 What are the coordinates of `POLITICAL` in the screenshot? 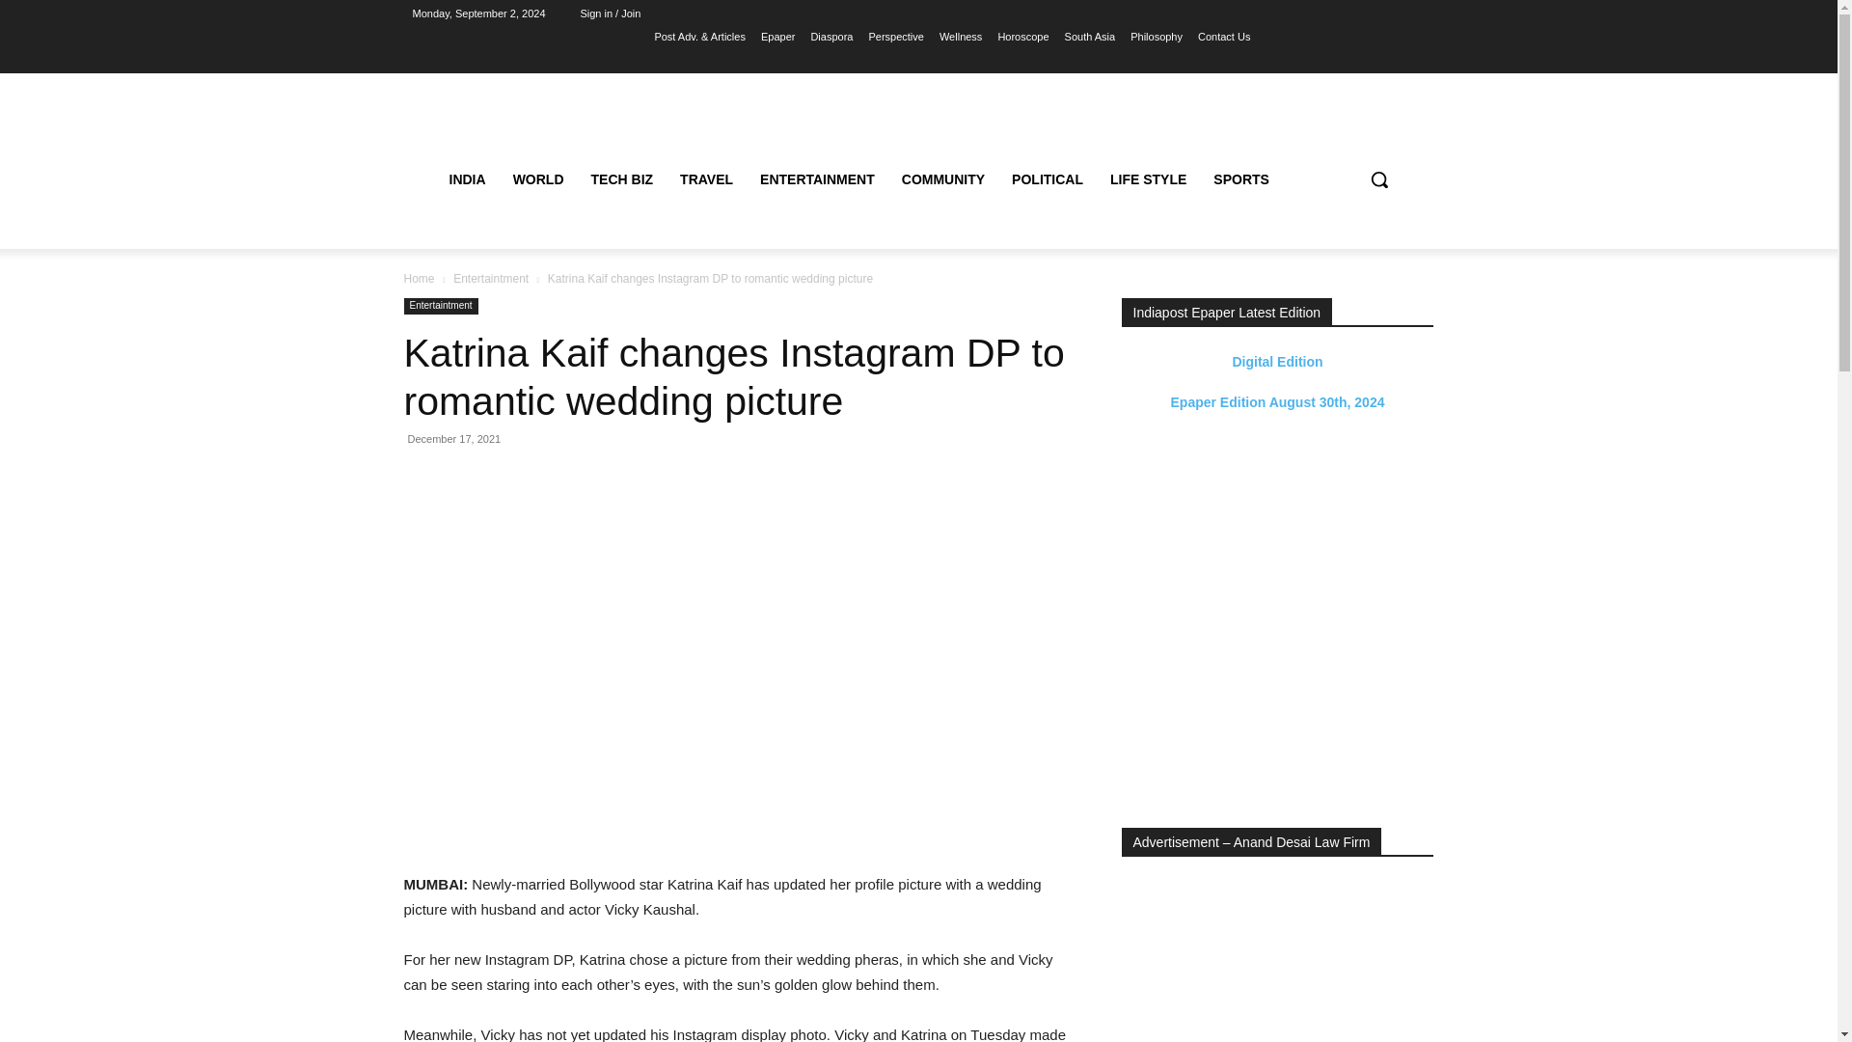 It's located at (1047, 179).